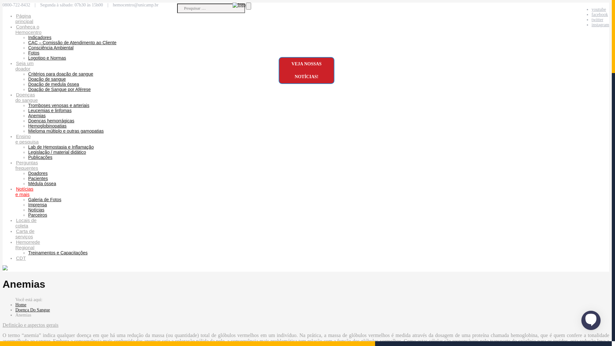 This screenshot has height=346, width=615. I want to click on CDT, so click(21, 258).